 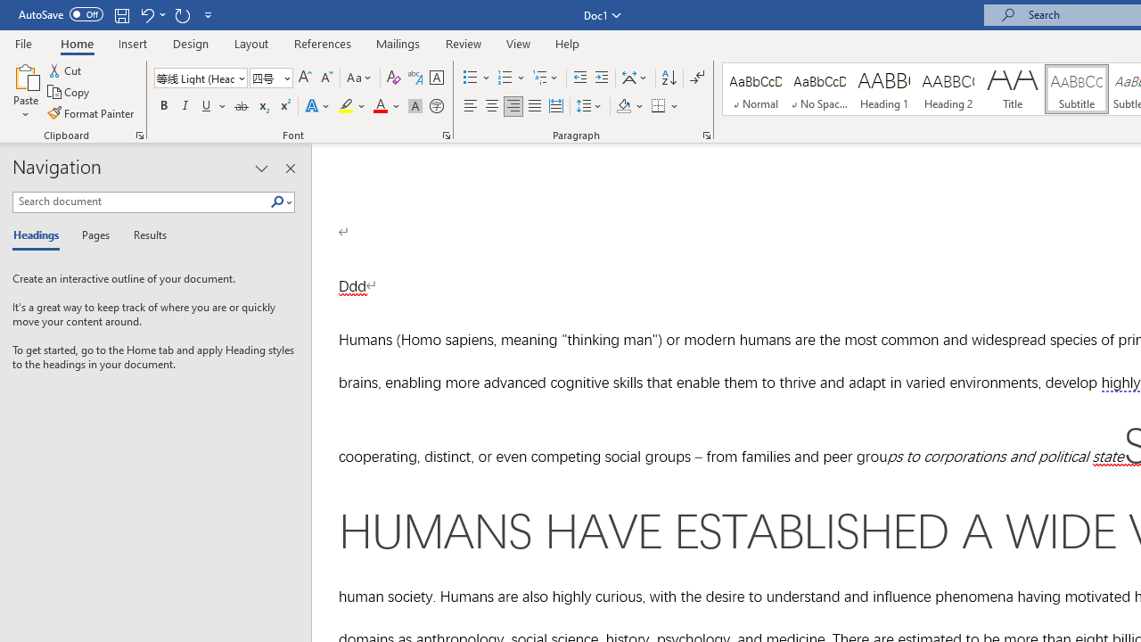 What do you see at coordinates (492, 107) in the screenshot?
I see `Center` at bounding box center [492, 107].